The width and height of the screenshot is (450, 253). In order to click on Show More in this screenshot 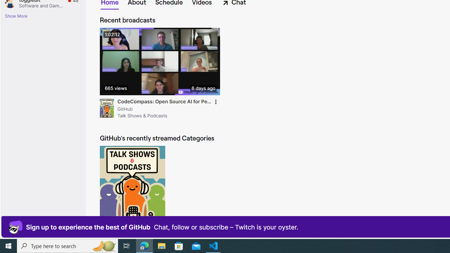, I will do `click(16, 15)`.